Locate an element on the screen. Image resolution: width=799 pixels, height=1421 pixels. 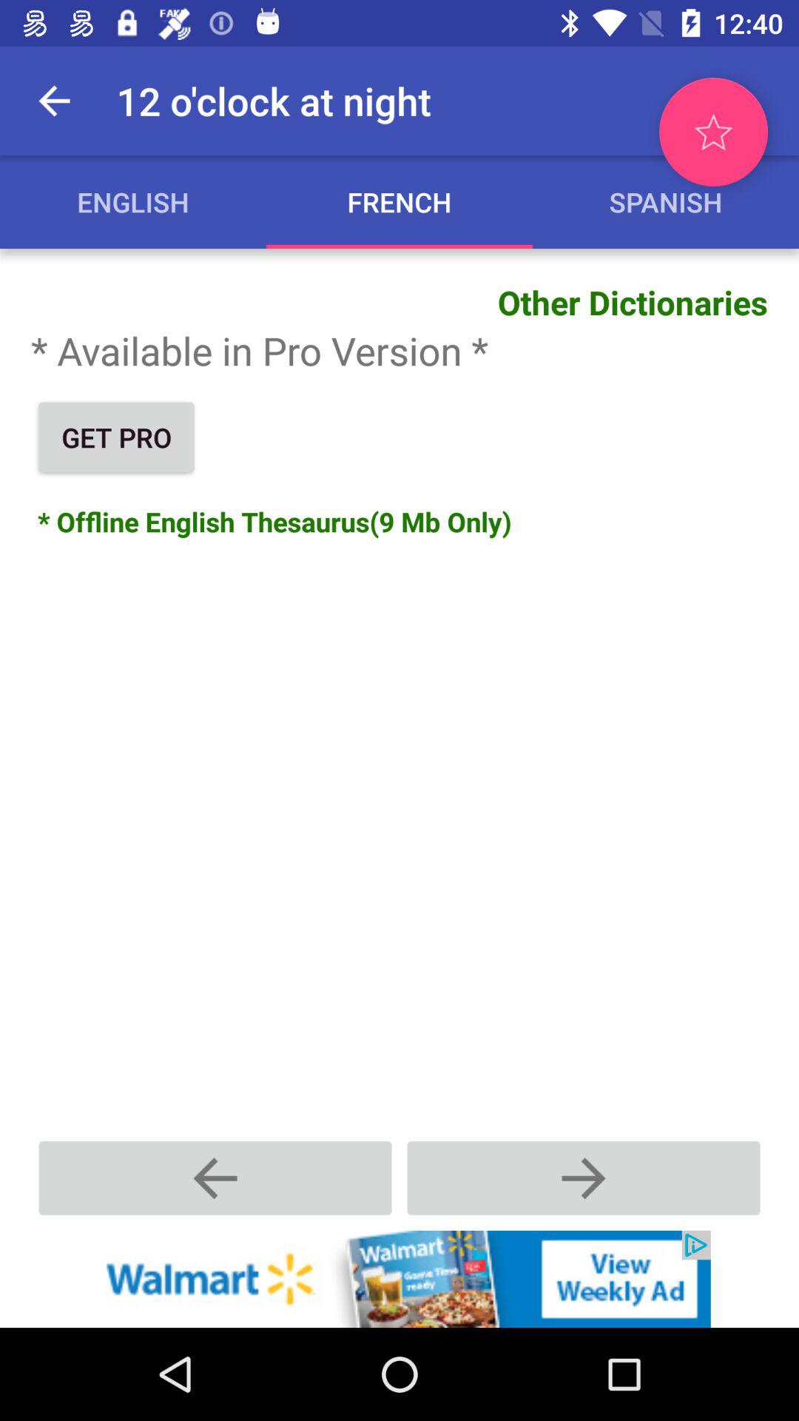
click to mark as favorite is located at coordinates (713, 132).